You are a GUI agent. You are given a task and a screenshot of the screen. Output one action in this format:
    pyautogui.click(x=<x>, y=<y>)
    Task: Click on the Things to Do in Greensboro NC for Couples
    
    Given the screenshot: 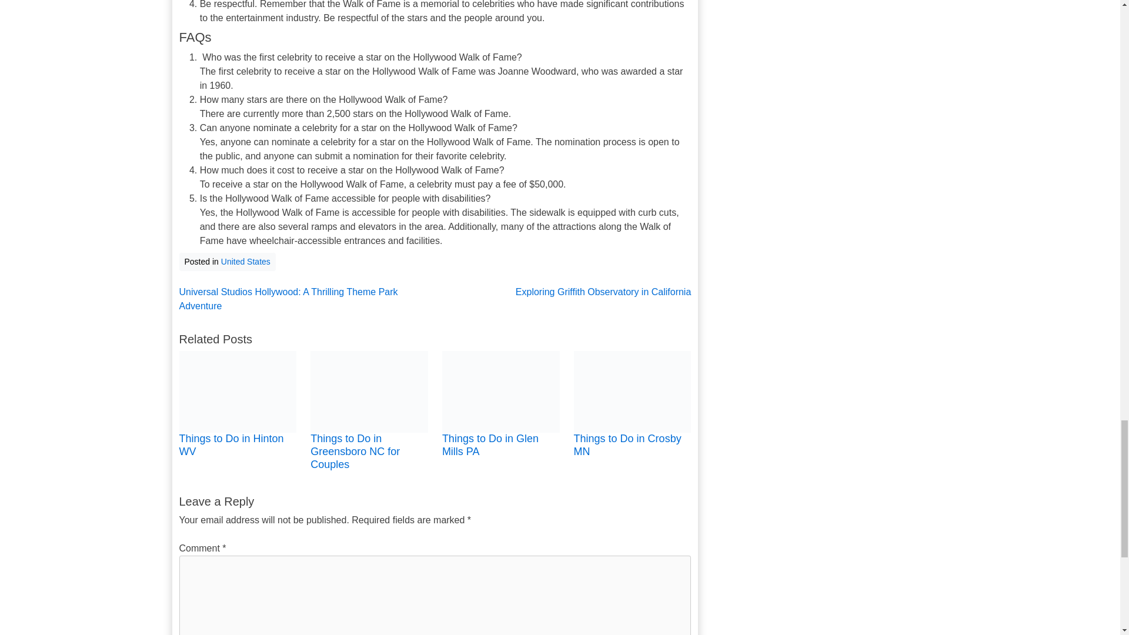 What is the action you would take?
    pyautogui.click(x=355, y=451)
    